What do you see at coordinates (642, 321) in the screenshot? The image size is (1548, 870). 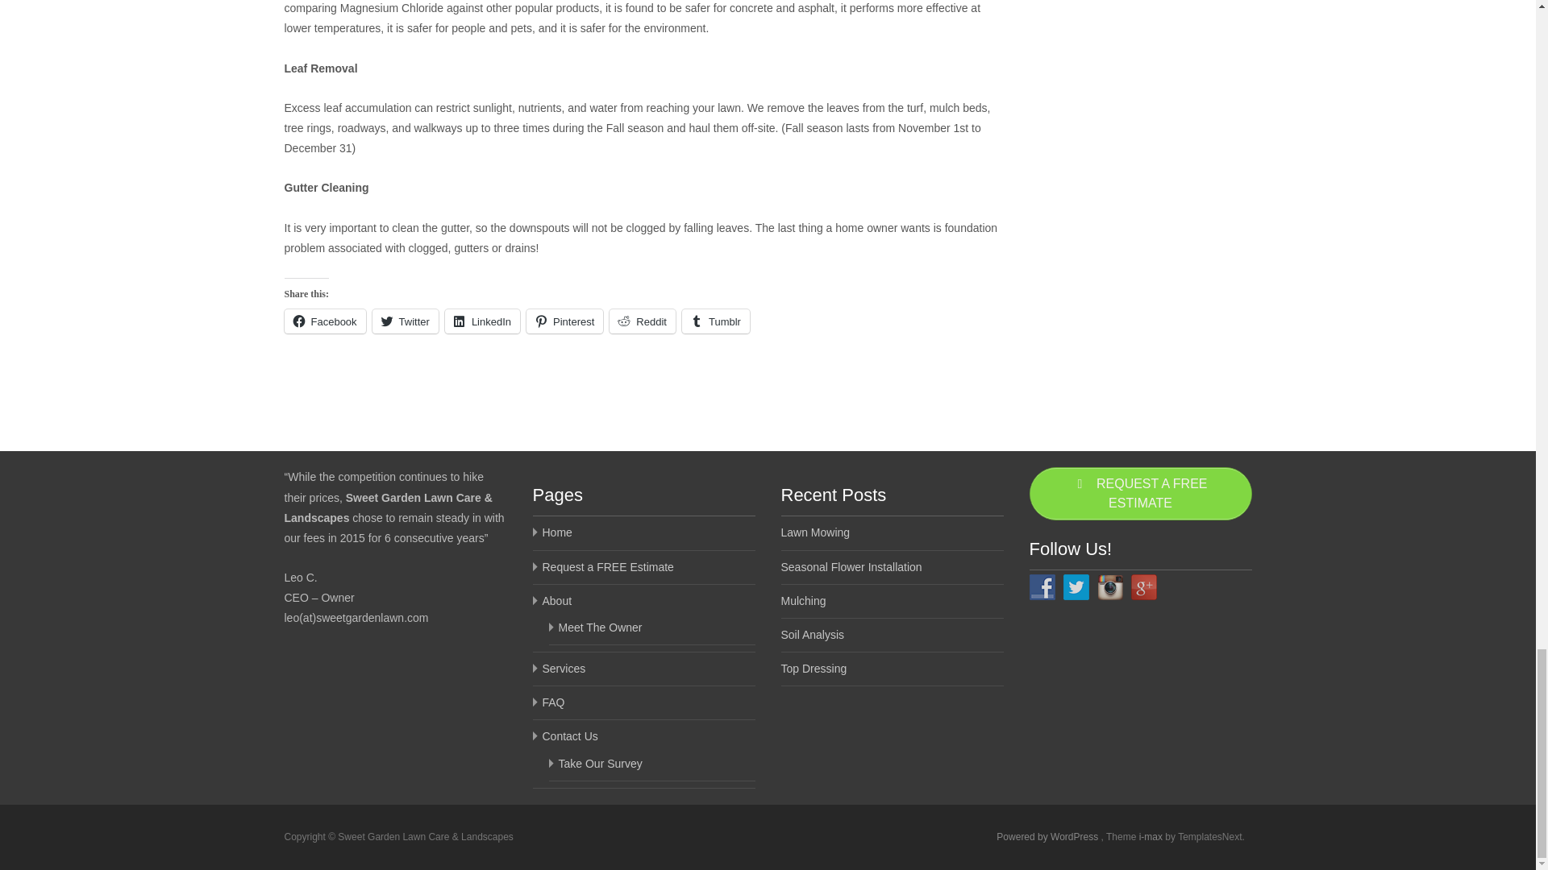 I see `Reddit` at bounding box center [642, 321].